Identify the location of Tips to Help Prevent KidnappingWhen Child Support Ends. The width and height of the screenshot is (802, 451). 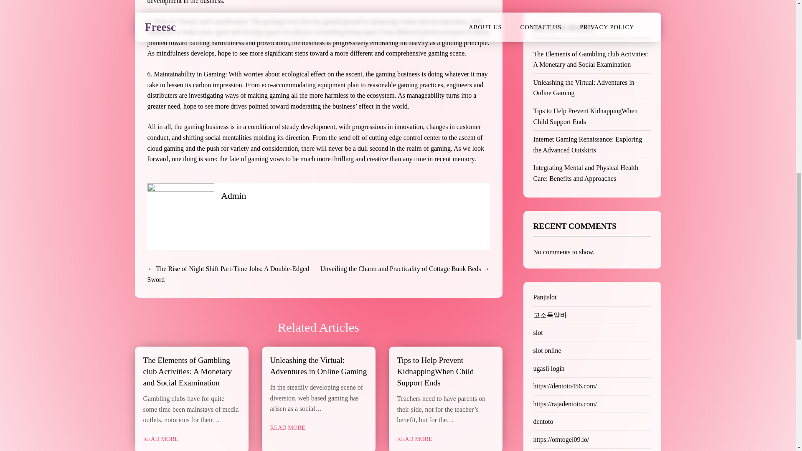
(435, 371).